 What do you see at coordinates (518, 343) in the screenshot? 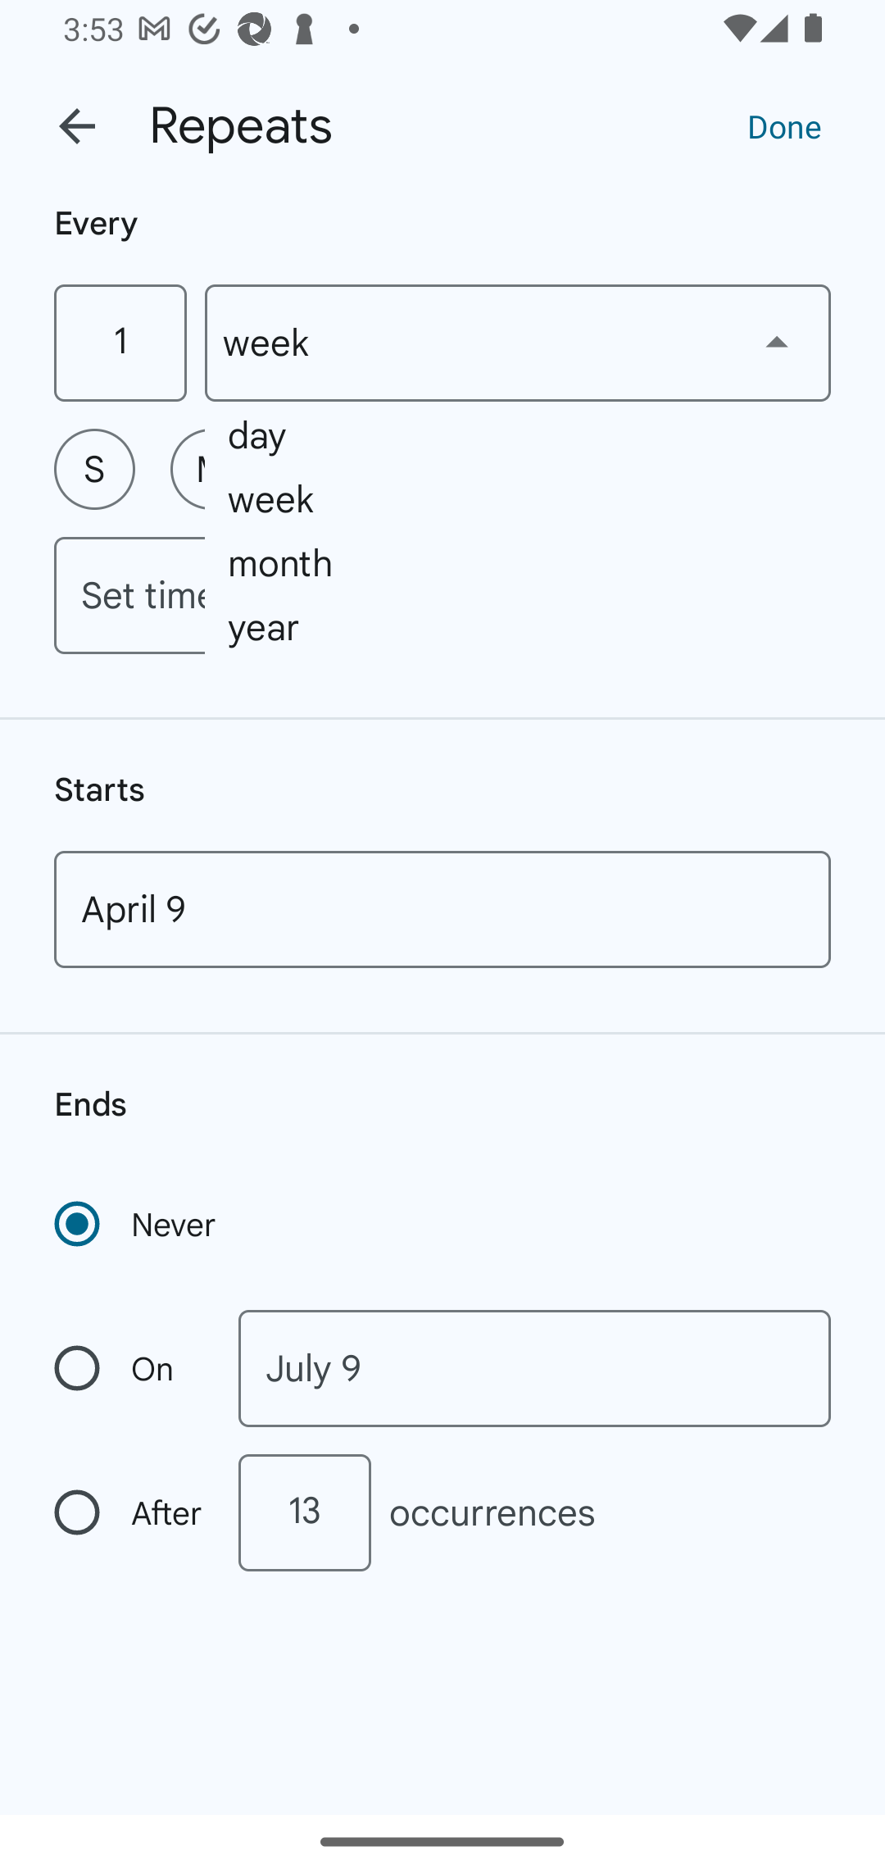
I see `week` at bounding box center [518, 343].